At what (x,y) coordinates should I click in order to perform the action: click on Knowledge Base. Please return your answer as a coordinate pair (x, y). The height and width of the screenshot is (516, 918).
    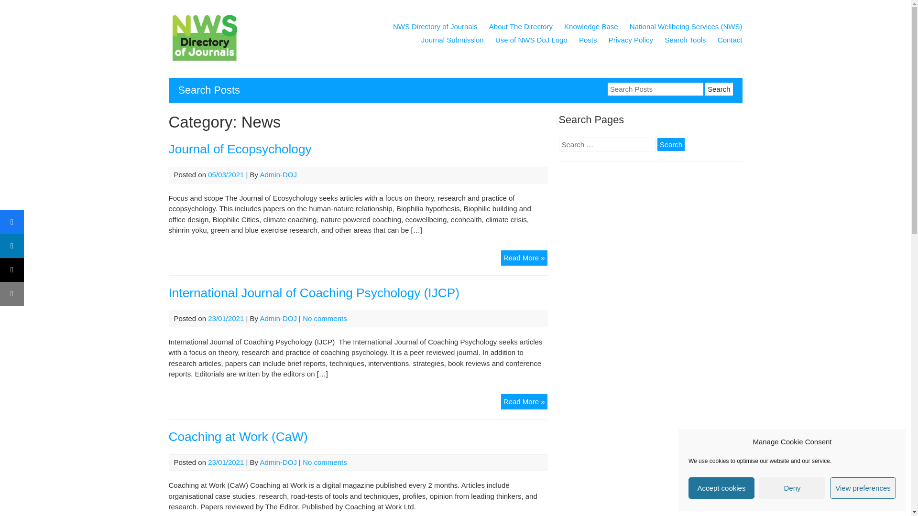
    Looking at the image, I should click on (591, 28).